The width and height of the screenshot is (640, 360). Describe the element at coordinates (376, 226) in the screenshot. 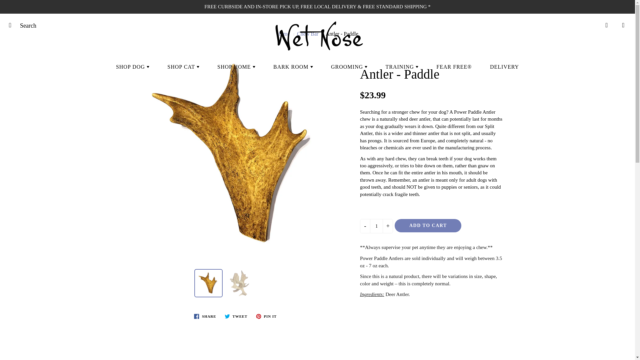

I see `1` at that location.